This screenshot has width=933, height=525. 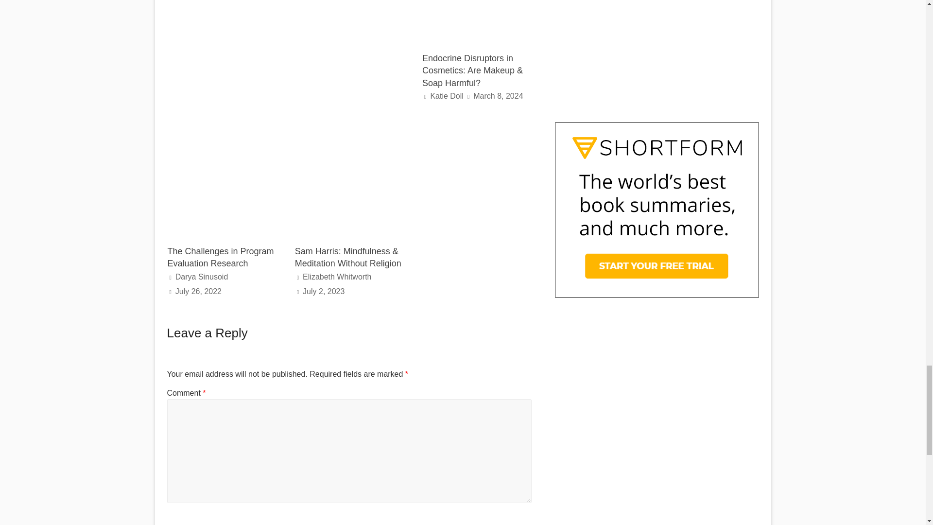 What do you see at coordinates (446, 96) in the screenshot?
I see `Katie Doll` at bounding box center [446, 96].